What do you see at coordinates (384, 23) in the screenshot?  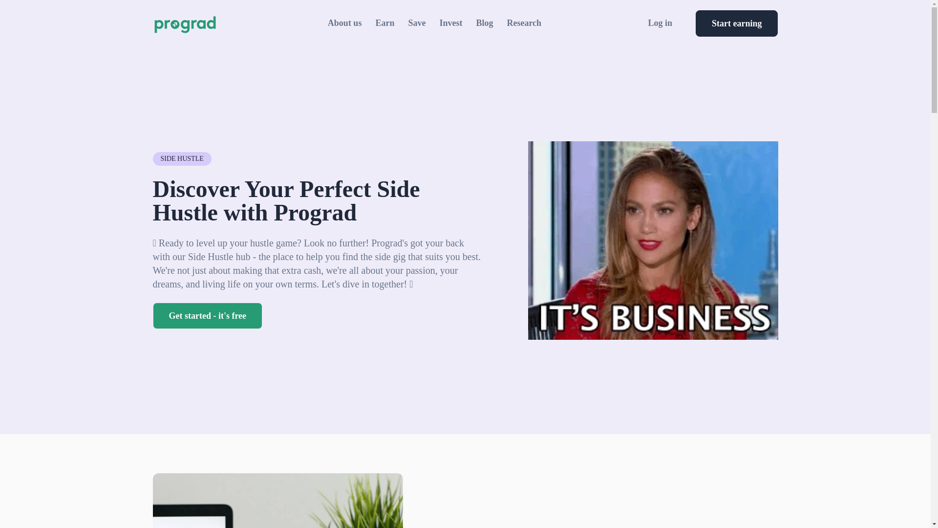 I see `Earn` at bounding box center [384, 23].